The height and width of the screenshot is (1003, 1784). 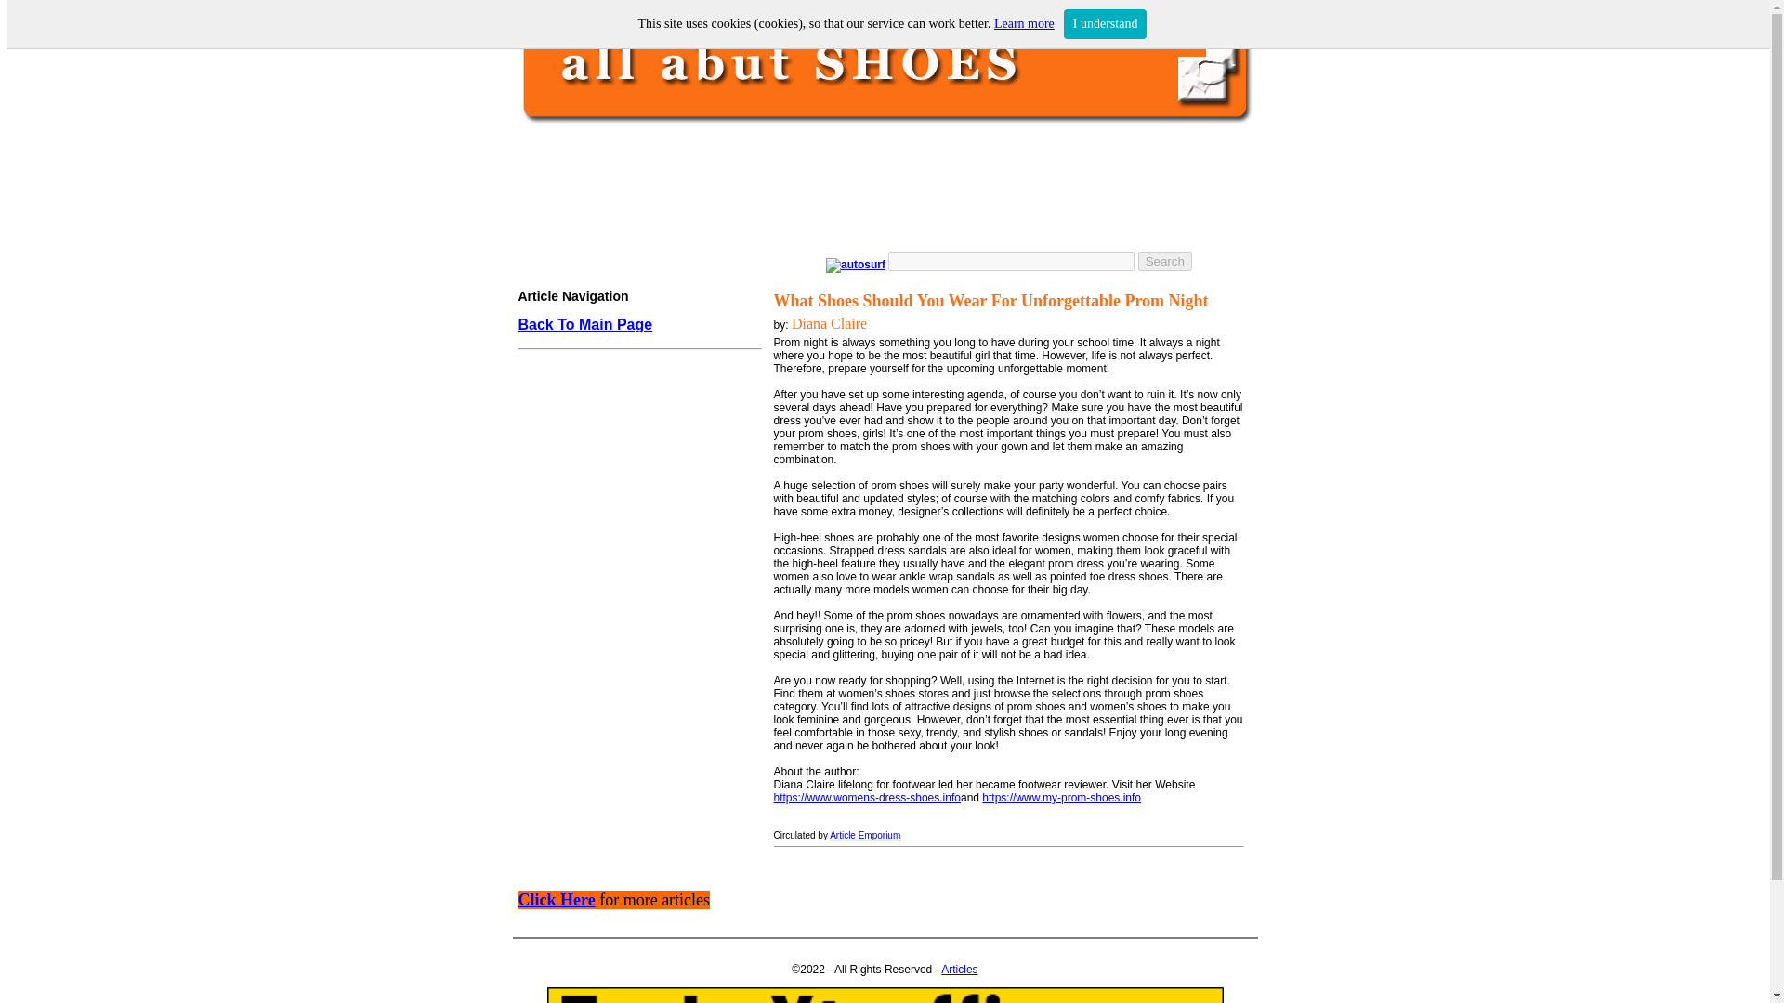 I want to click on I understand, so click(x=1105, y=24).